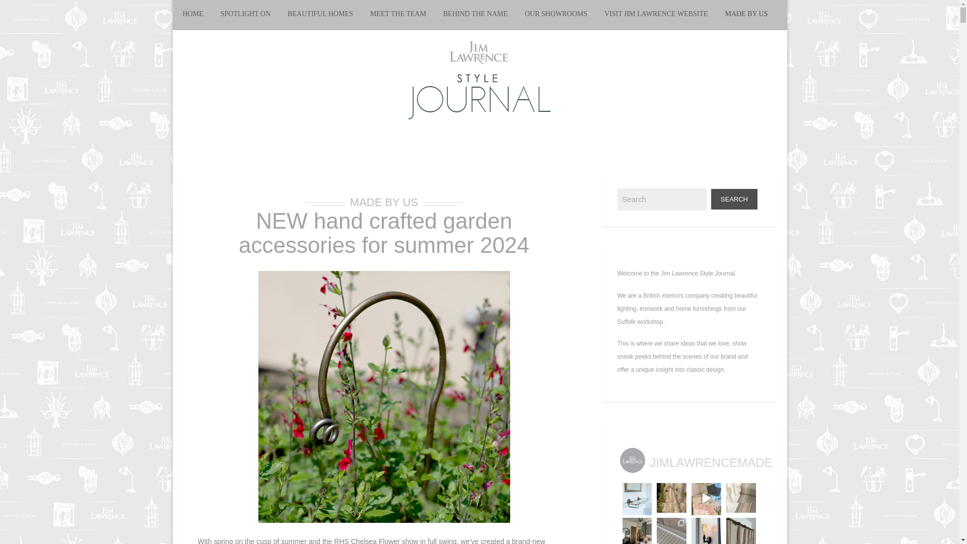 The height and width of the screenshot is (544, 967). I want to click on BEAUTIFUL HOMES, so click(320, 15).